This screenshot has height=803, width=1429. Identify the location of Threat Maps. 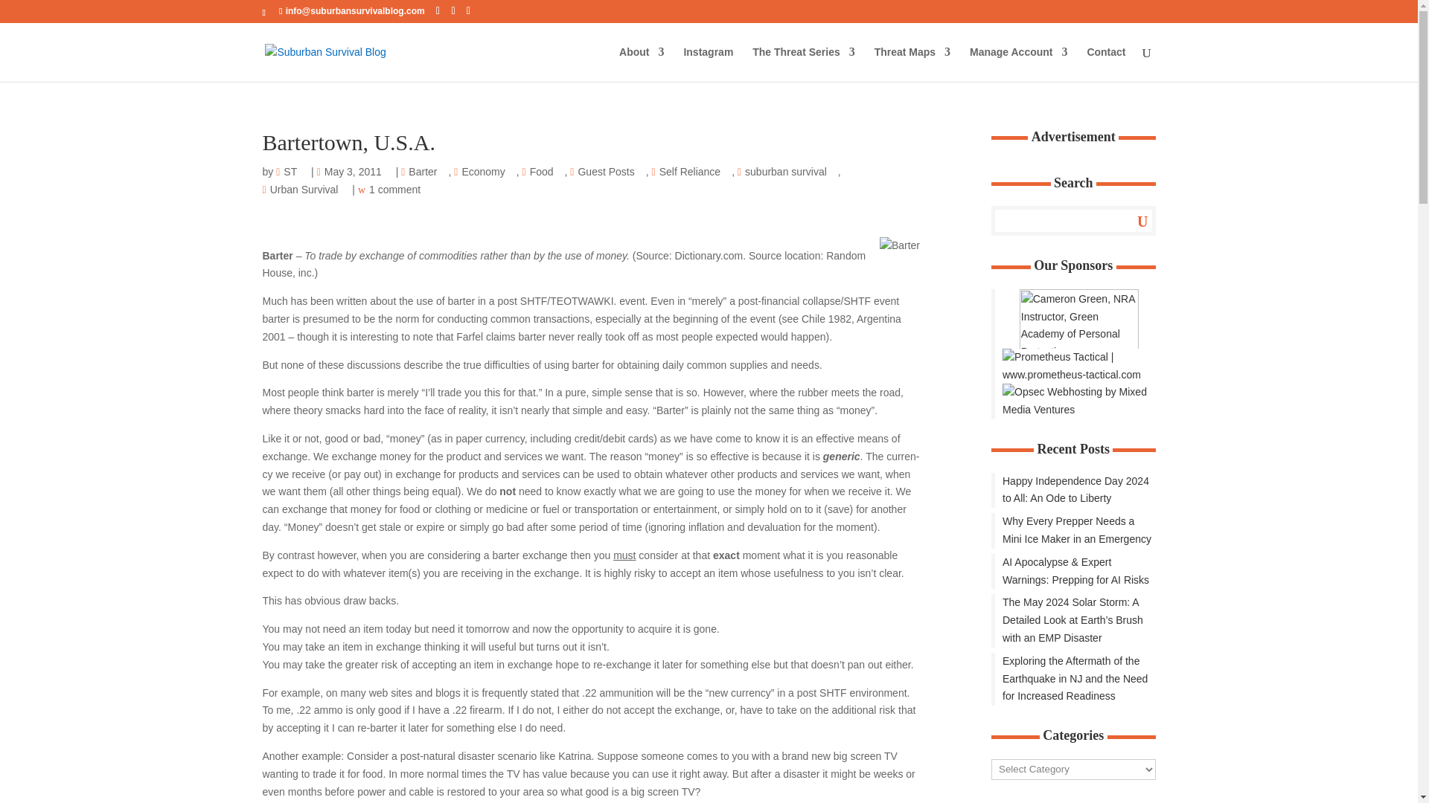
(912, 64).